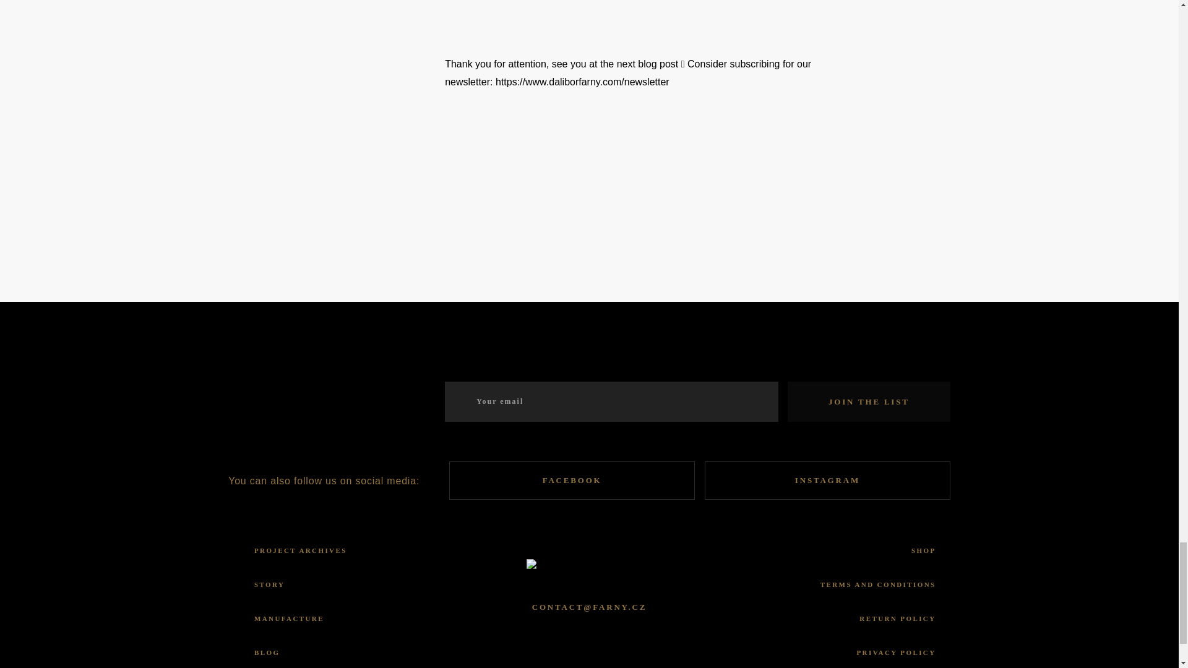 This screenshot has height=668, width=1188. I want to click on Email, so click(611, 401).